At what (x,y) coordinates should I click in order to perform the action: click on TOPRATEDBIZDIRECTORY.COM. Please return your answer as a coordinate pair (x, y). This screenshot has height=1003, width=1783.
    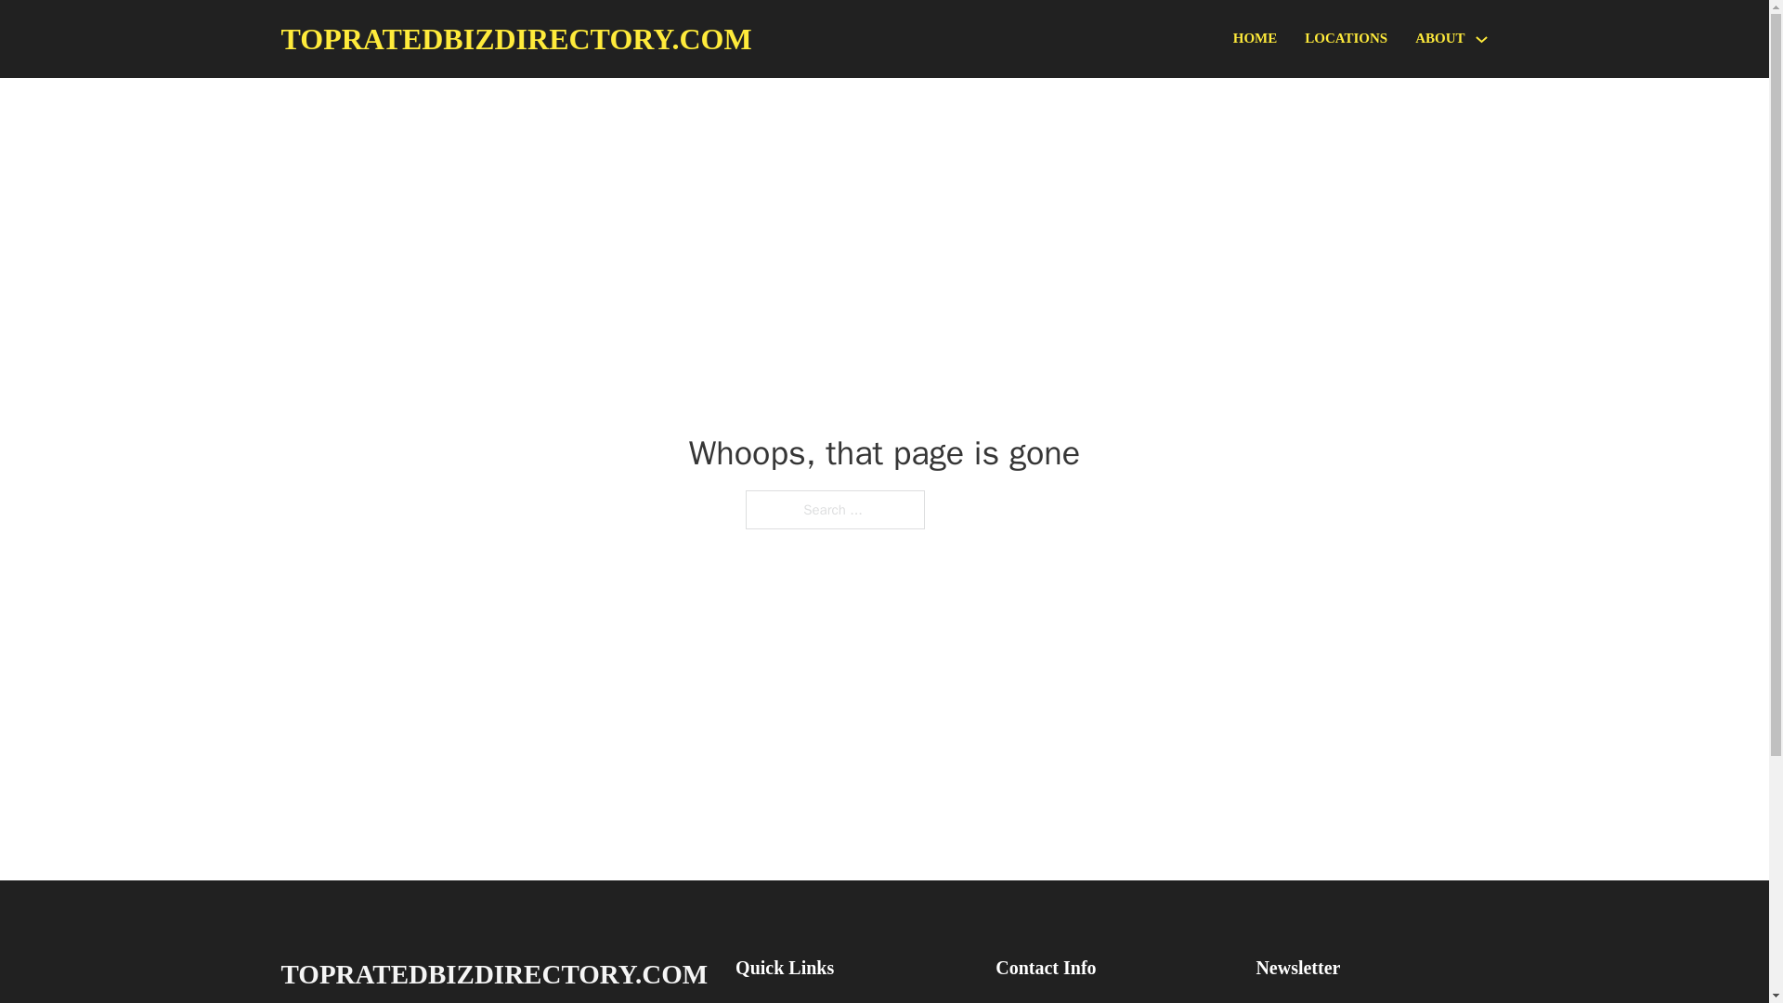
    Looking at the image, I should click on (494, 973).